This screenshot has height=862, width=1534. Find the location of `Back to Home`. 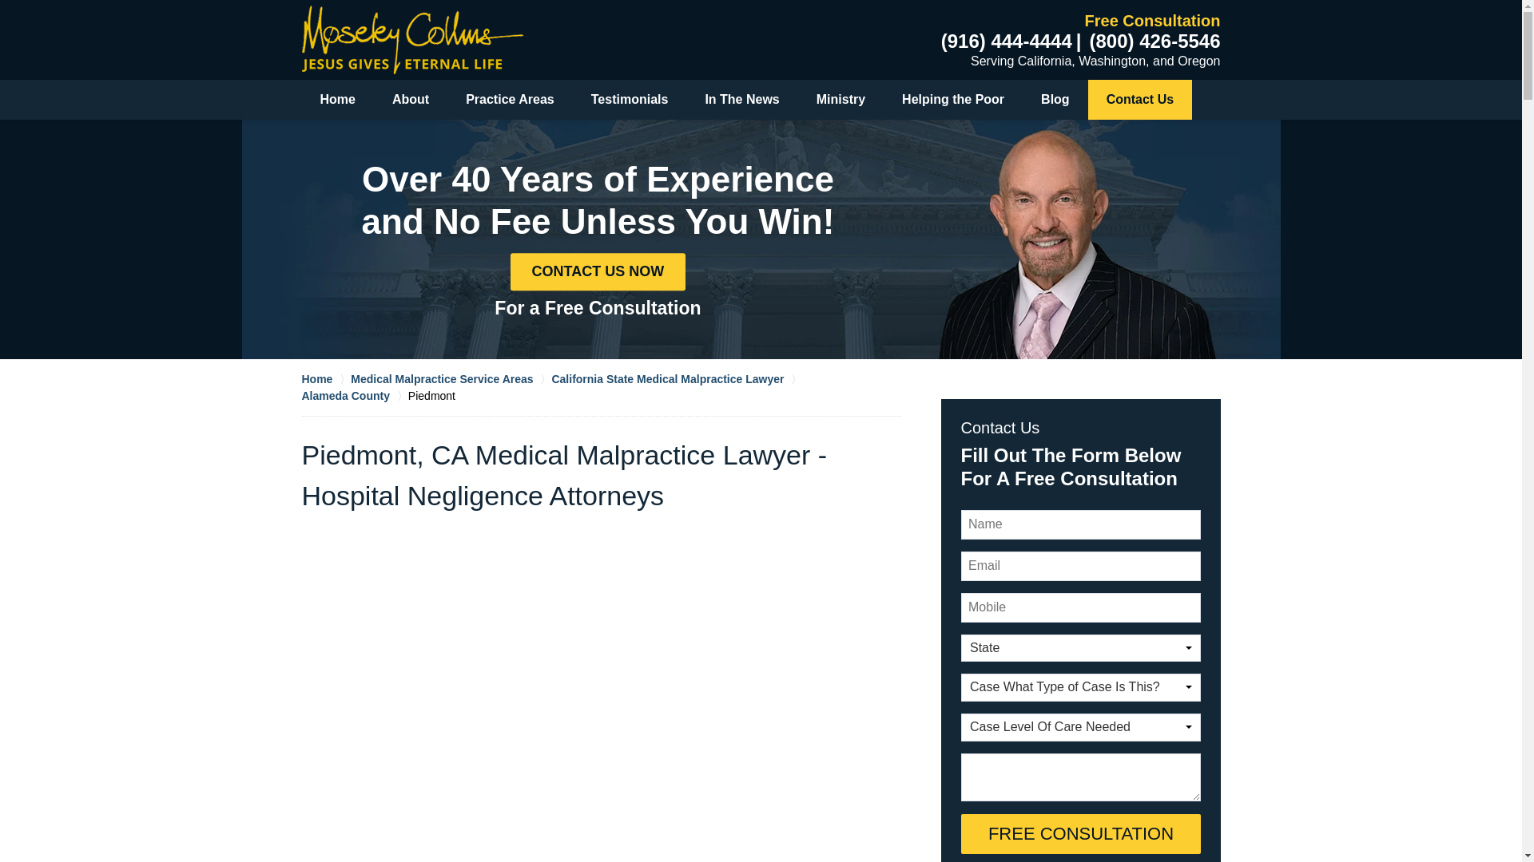

Back to Home is located at coordinates (412, 39).